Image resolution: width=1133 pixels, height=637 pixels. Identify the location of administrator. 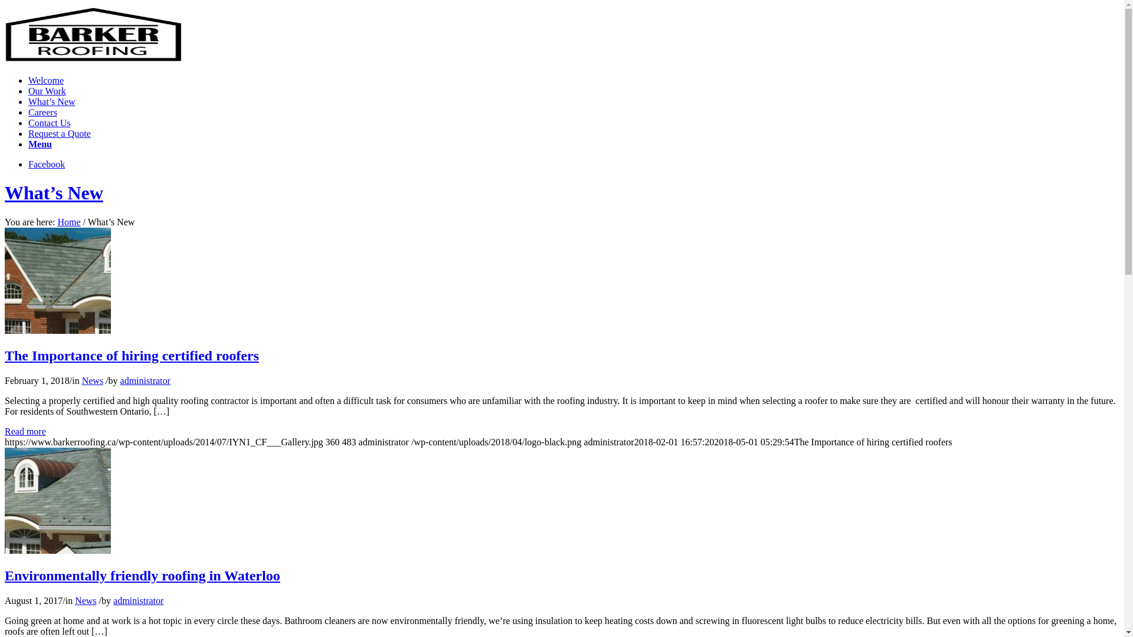
(138, 600).